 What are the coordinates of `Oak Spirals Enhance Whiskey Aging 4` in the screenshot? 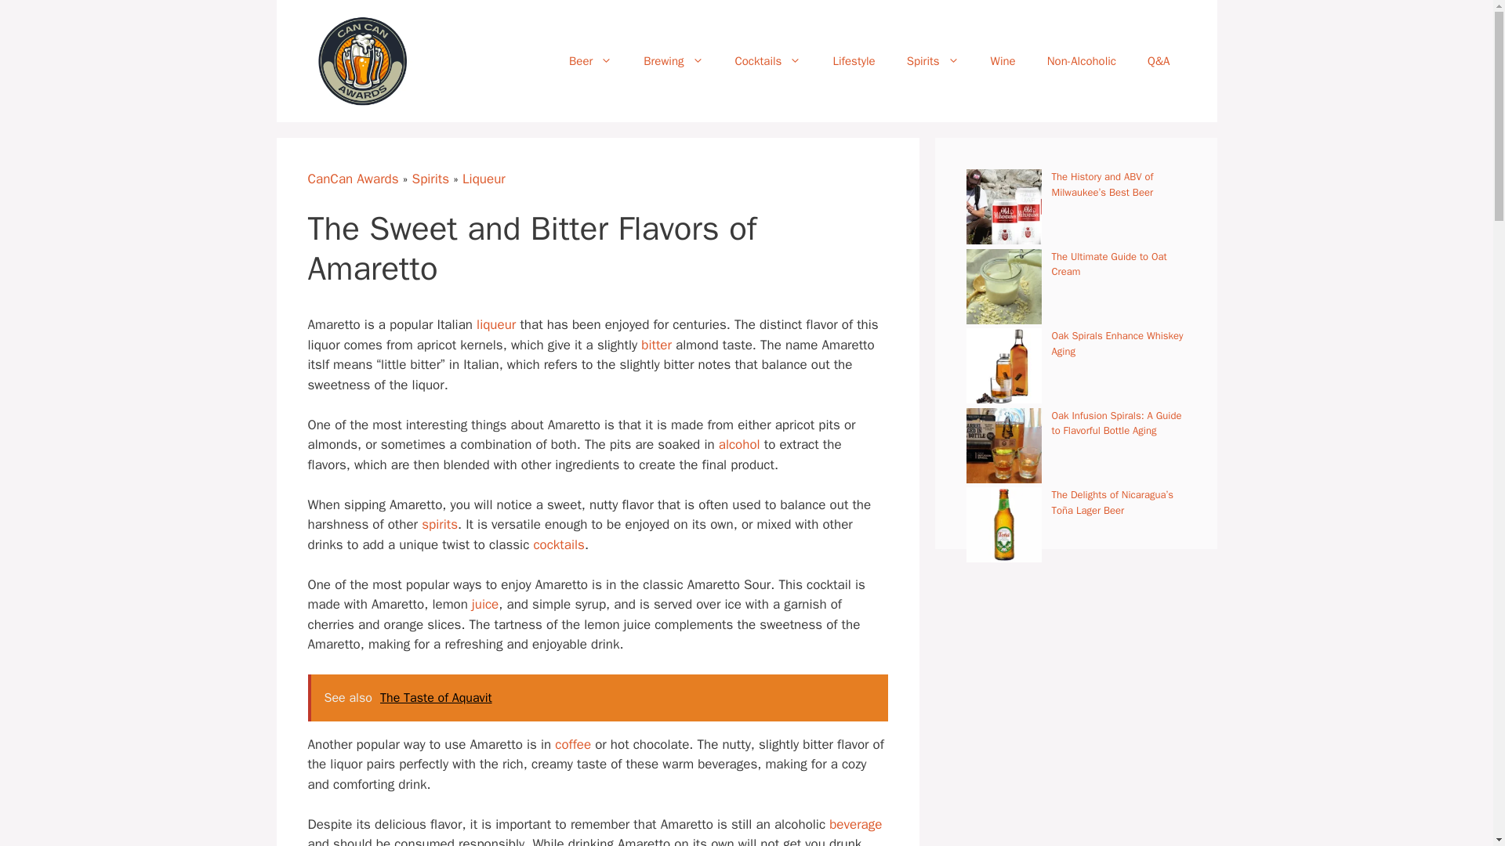 It's located at (1003, 366).